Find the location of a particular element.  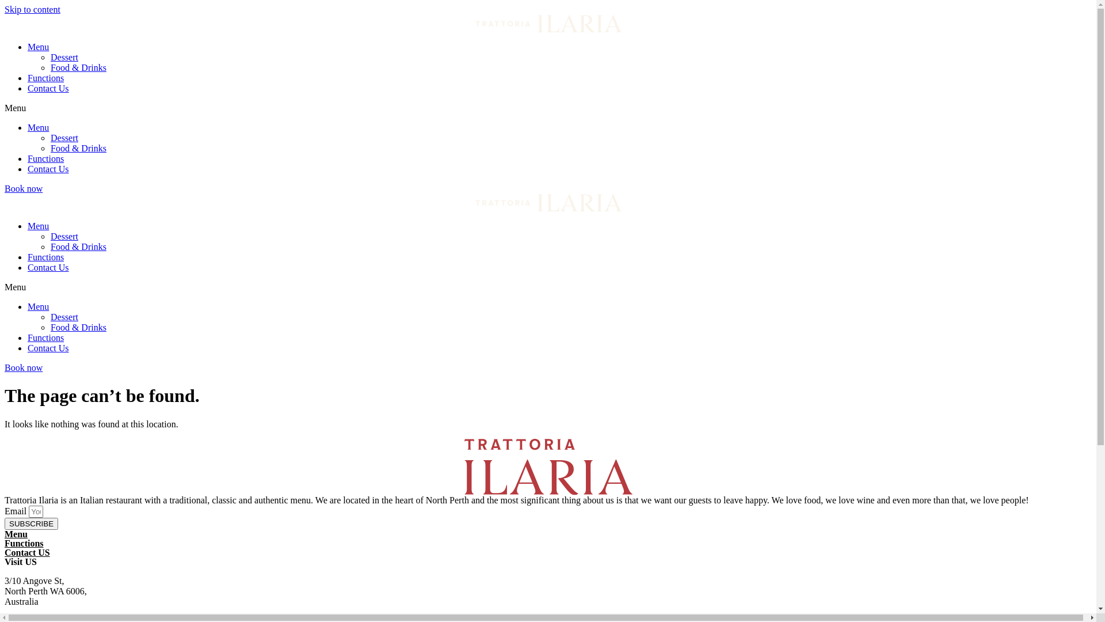

Contact Us is located at coordinates (48, 348).